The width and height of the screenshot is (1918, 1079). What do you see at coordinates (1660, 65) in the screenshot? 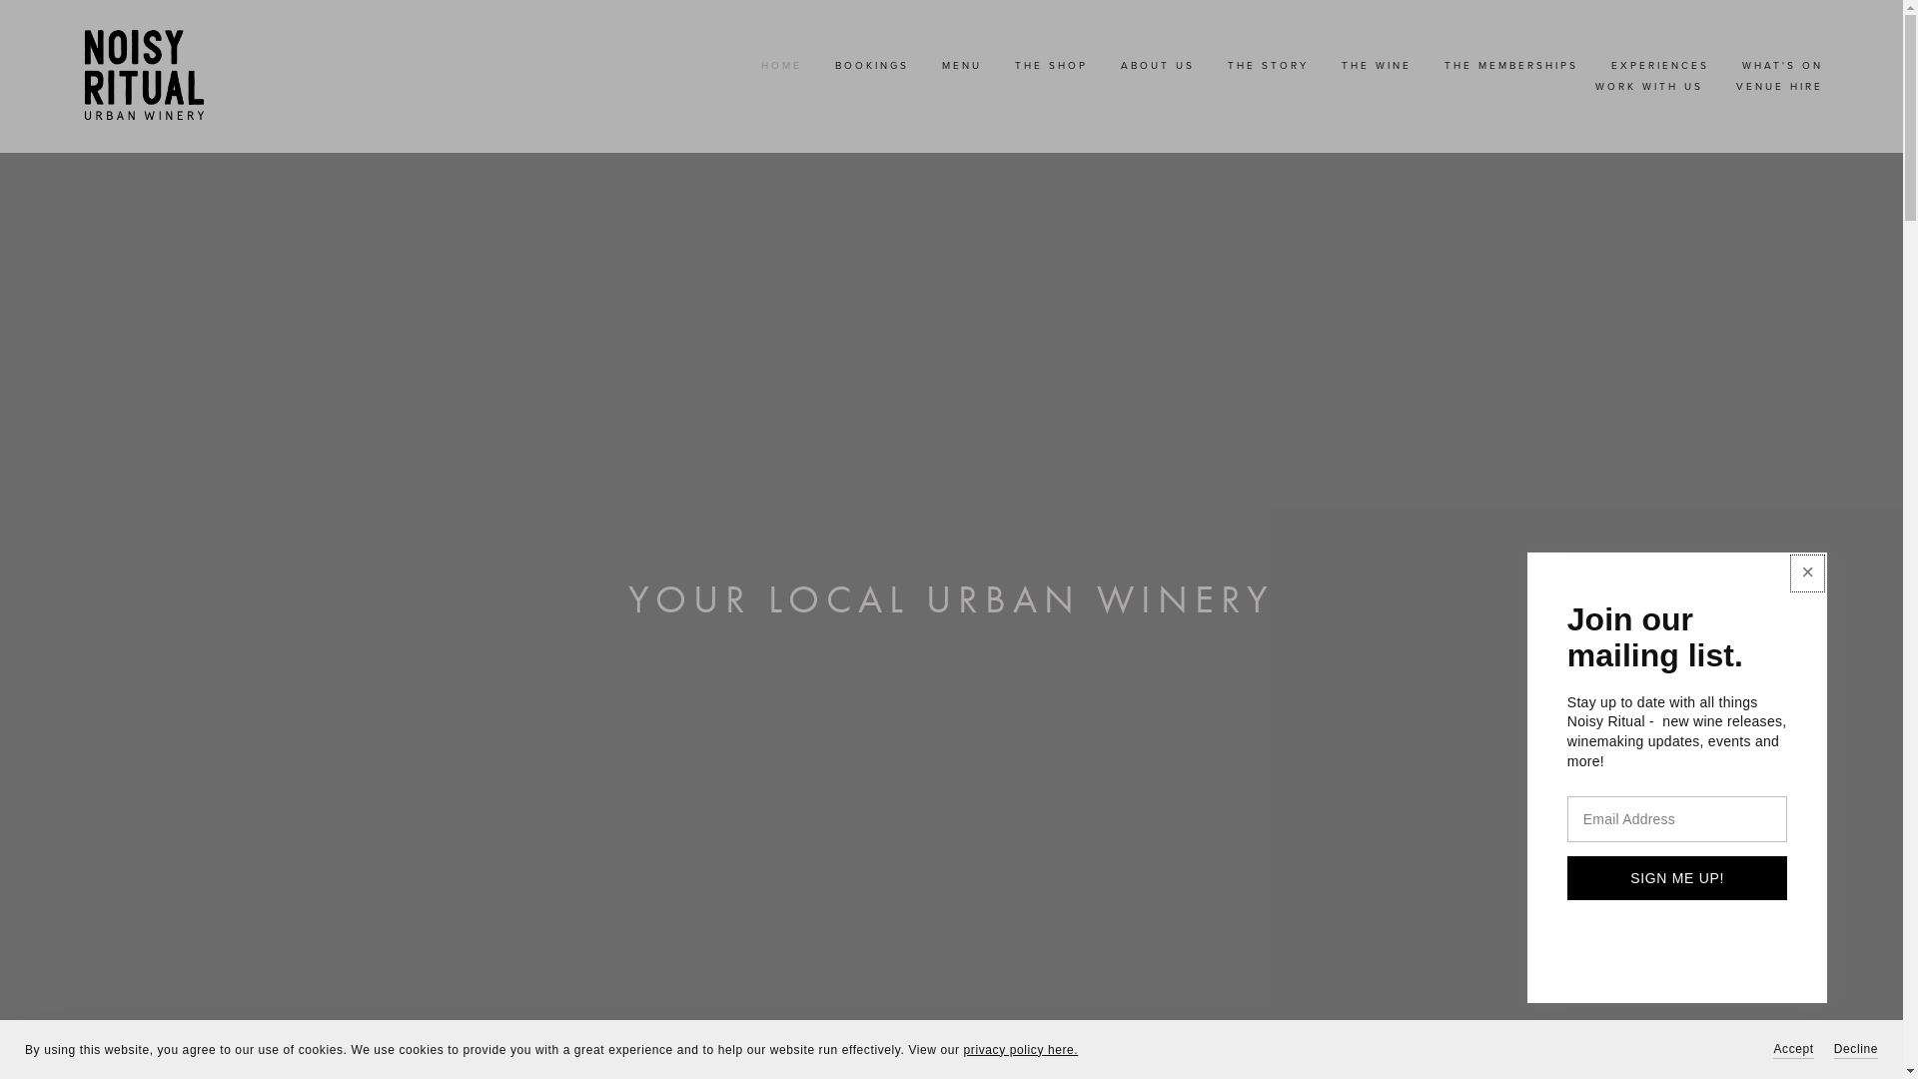
I see `EXPERIENCES` at bounding box center [1660, 65].